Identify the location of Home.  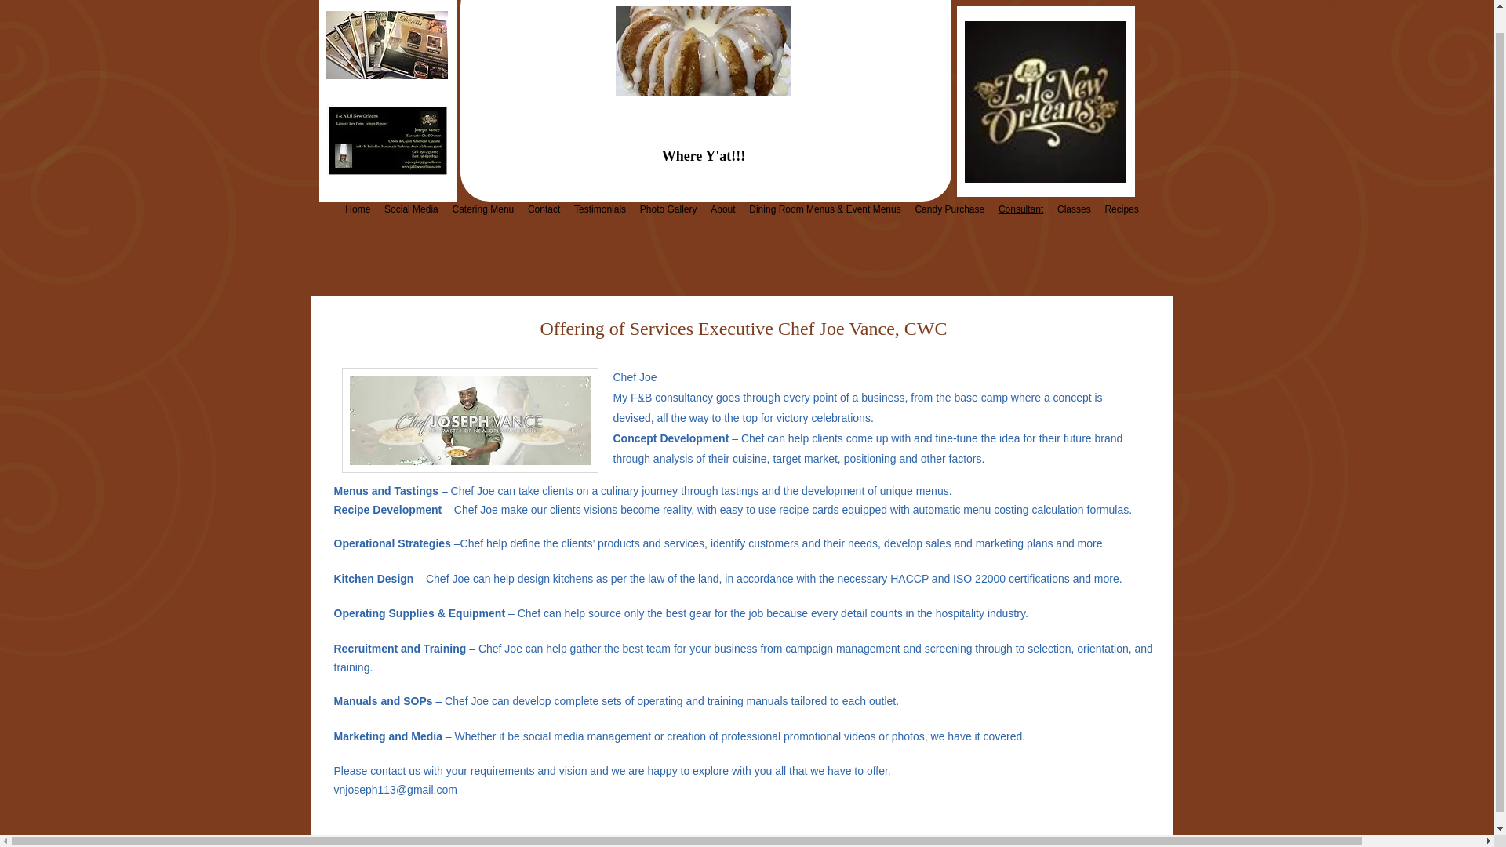
(358, 209).